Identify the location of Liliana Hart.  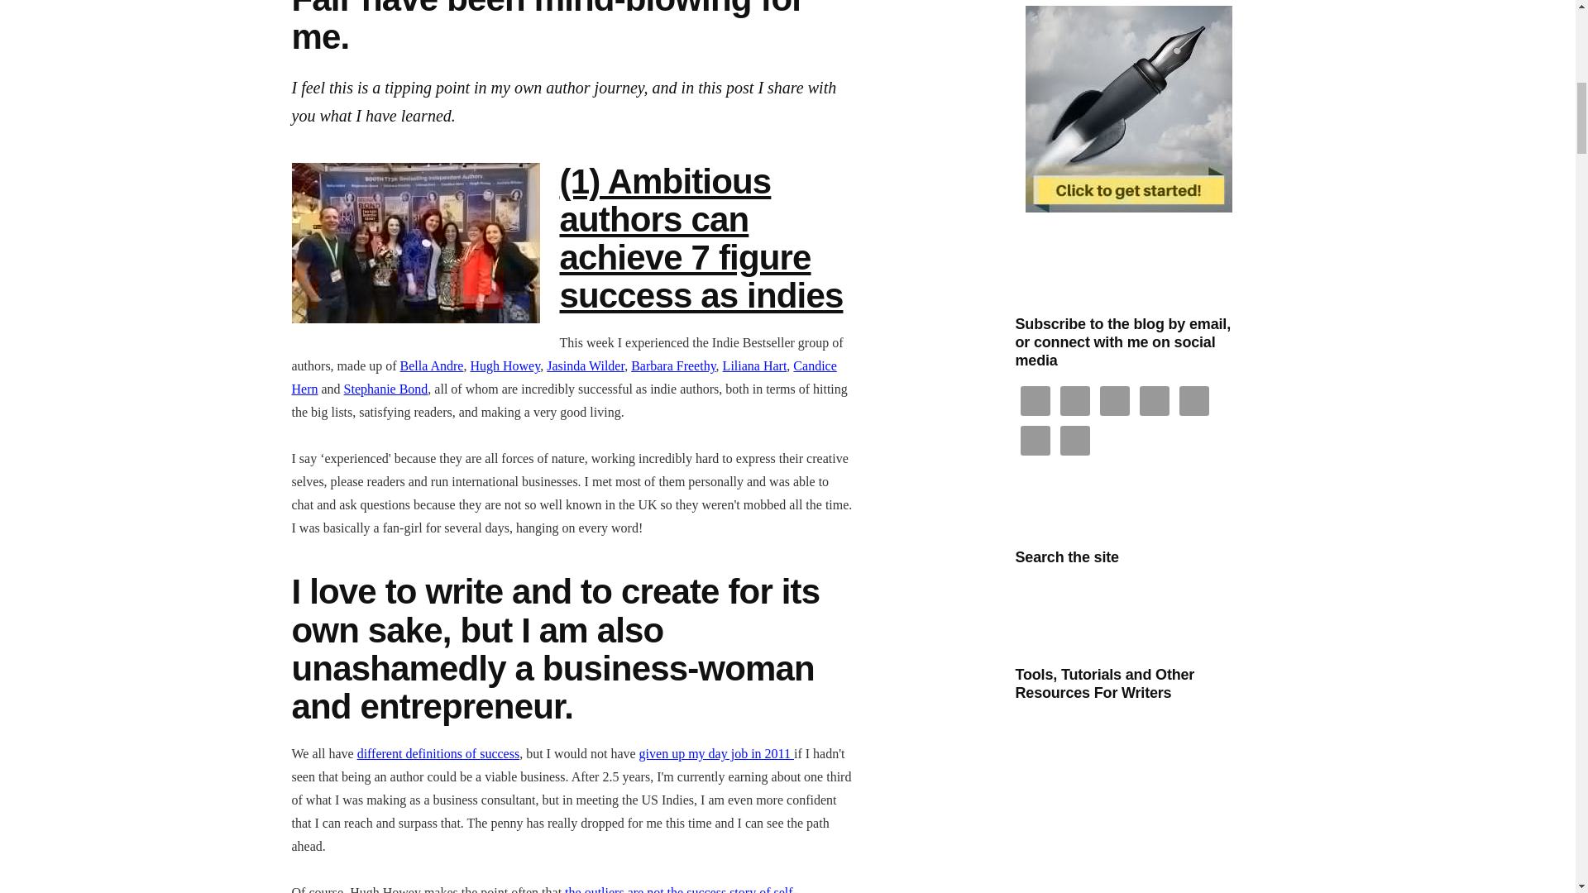
(754, 365).